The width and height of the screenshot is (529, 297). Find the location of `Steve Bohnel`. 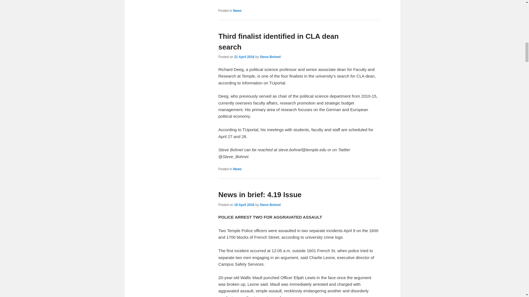

Steve Bohnel is located at coordinates (270, 205).